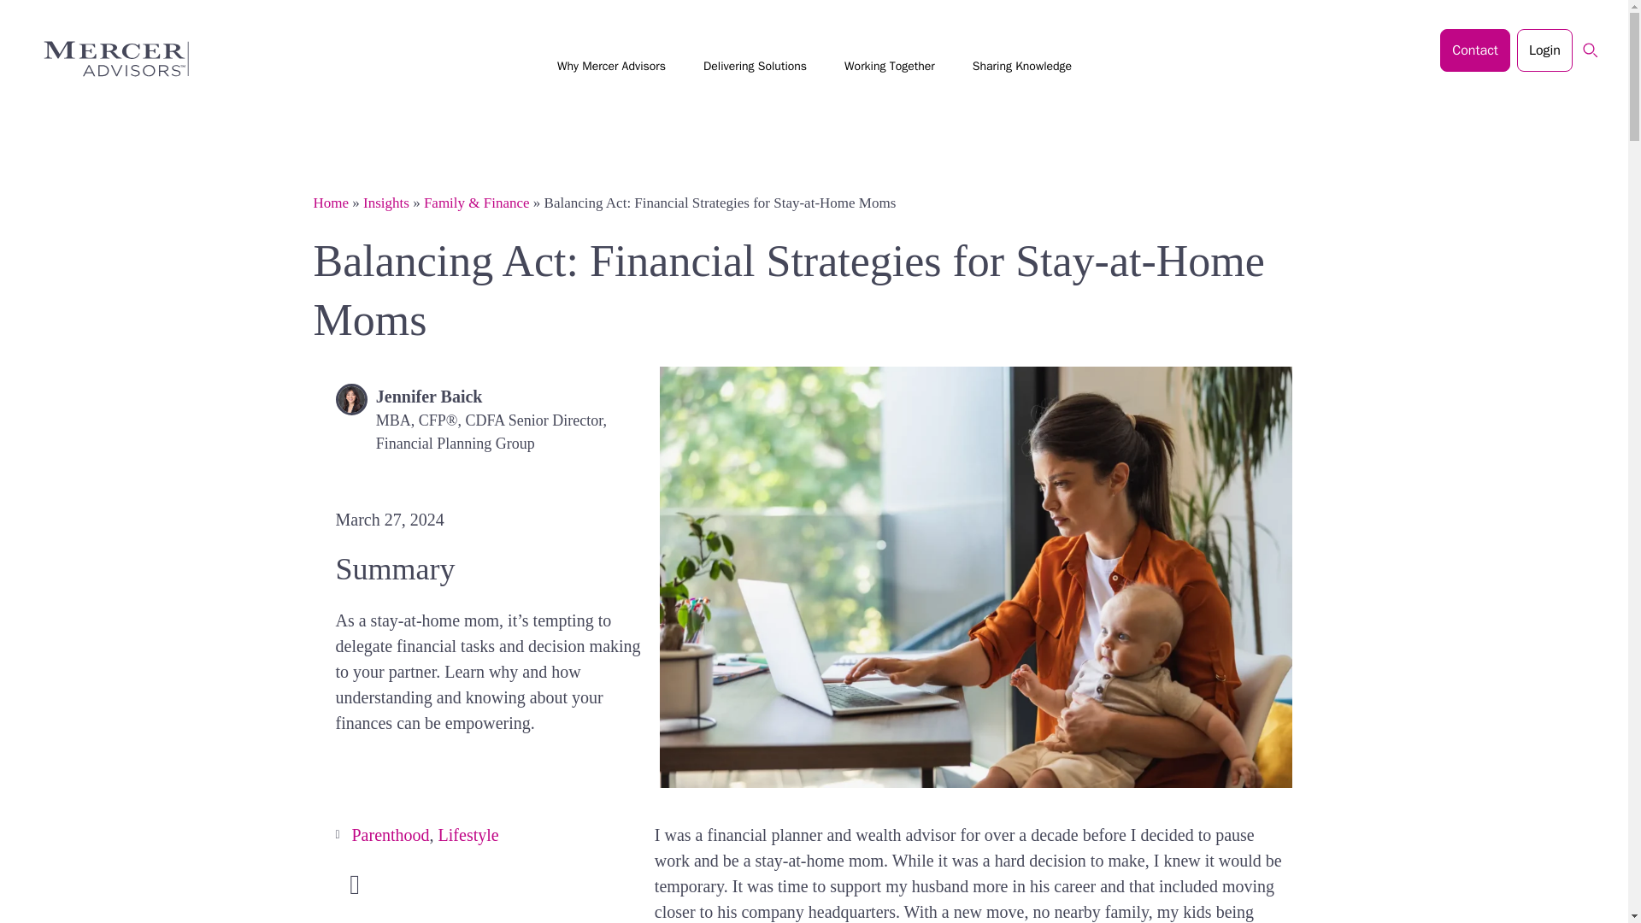 The width and height of the screenshot is (1641, 923). What do you see at coordinates (1022, 68) in the screenshot?
I see `Sharing Knowledge` at bounding box center [1022, 68].